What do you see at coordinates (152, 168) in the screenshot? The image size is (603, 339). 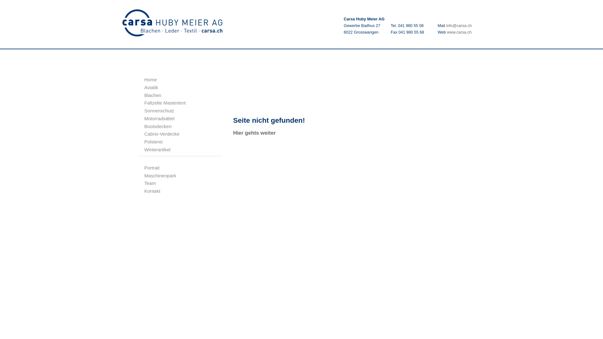 I see `Portrait` at bounding box center [152, 168].